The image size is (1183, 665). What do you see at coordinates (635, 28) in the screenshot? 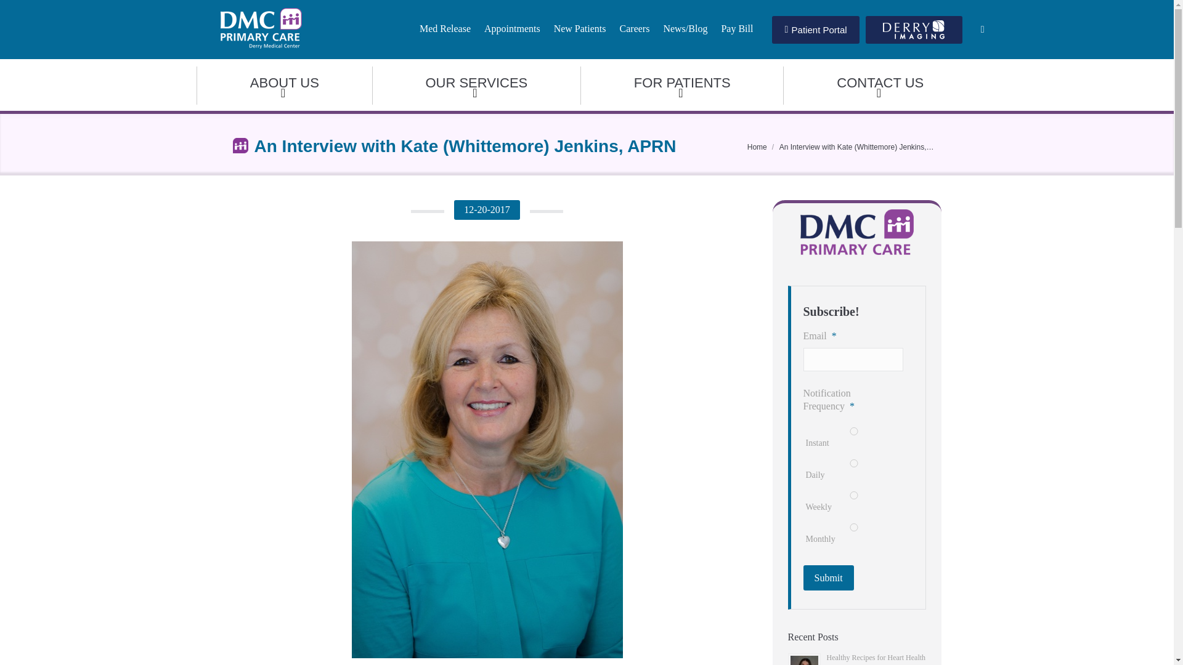
I see `Careers` at bounding box center [635, 28].